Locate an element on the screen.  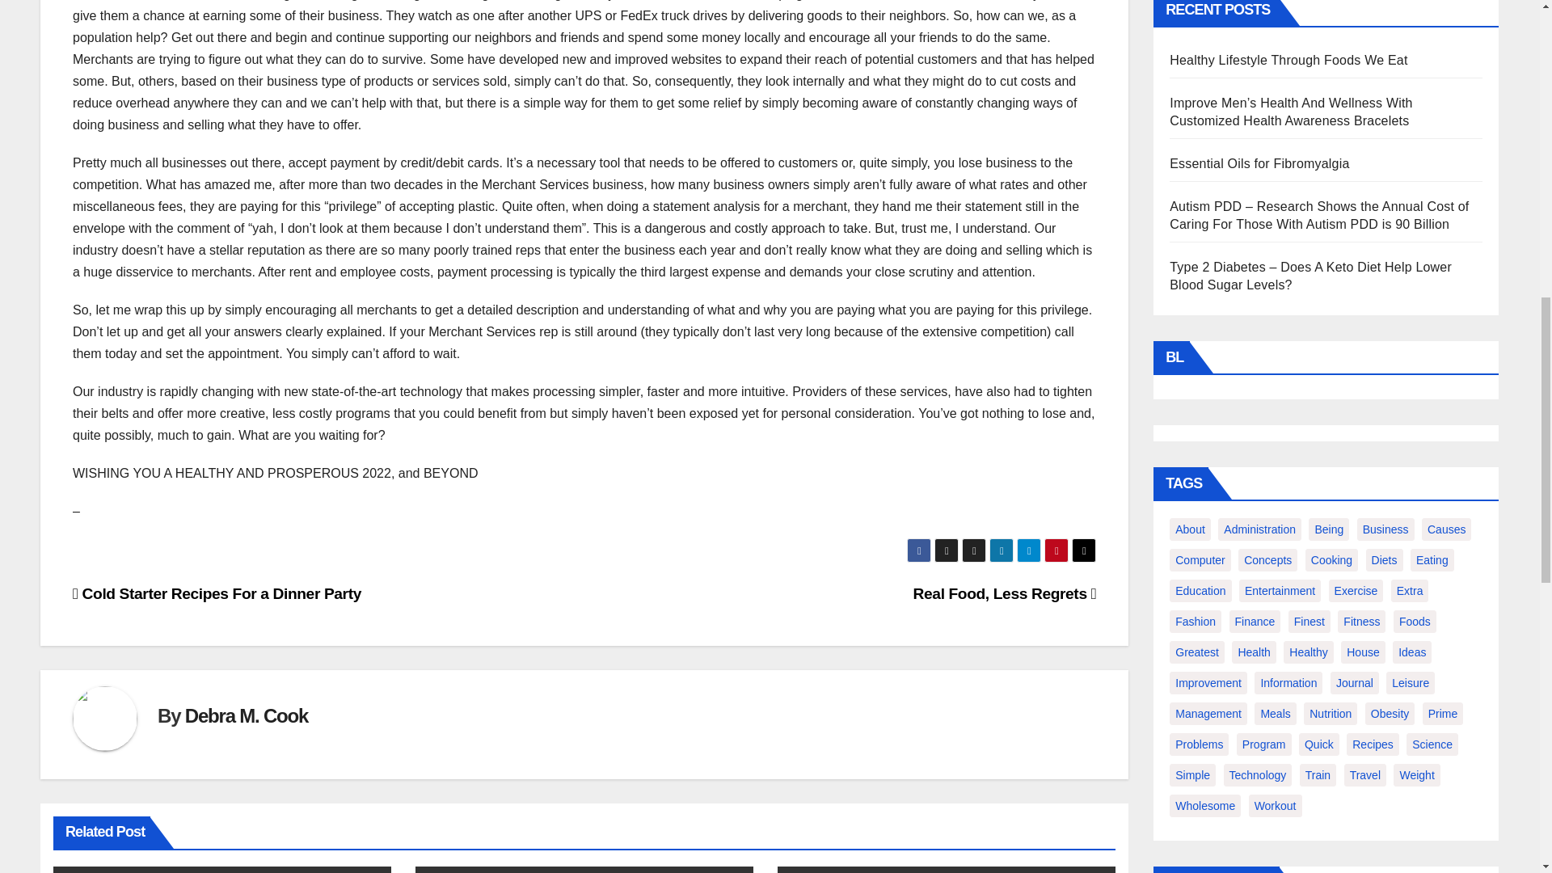
Real Food, Less Regrets is located at coordinates (1006, 593).